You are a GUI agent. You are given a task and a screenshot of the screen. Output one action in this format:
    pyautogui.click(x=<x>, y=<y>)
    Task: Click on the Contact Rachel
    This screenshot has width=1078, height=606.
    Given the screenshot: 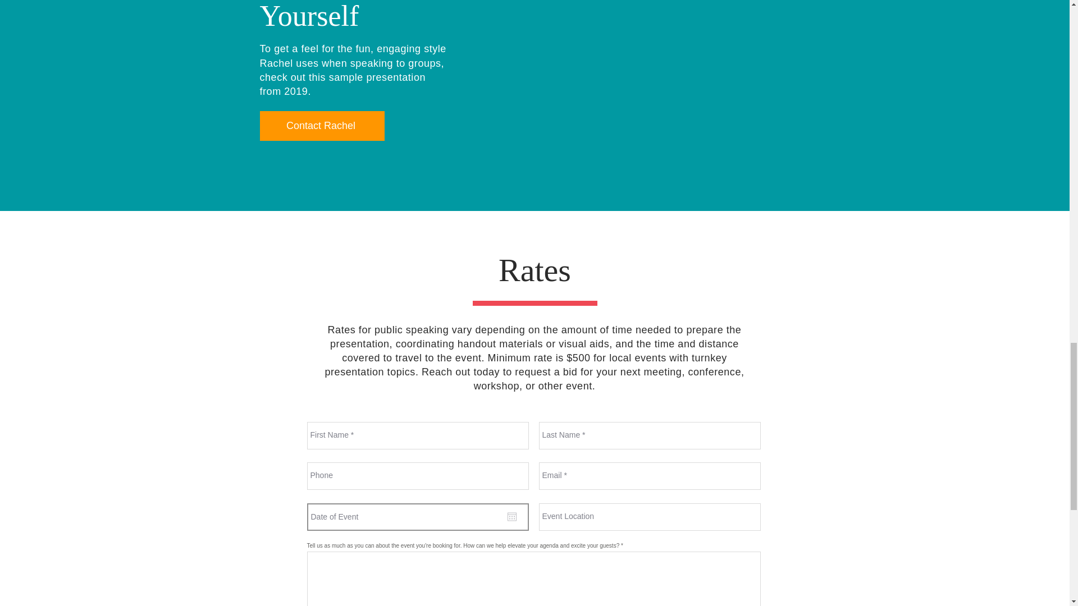 What is the action you would take?
    pyautogui.click(x=321, y=126)
    